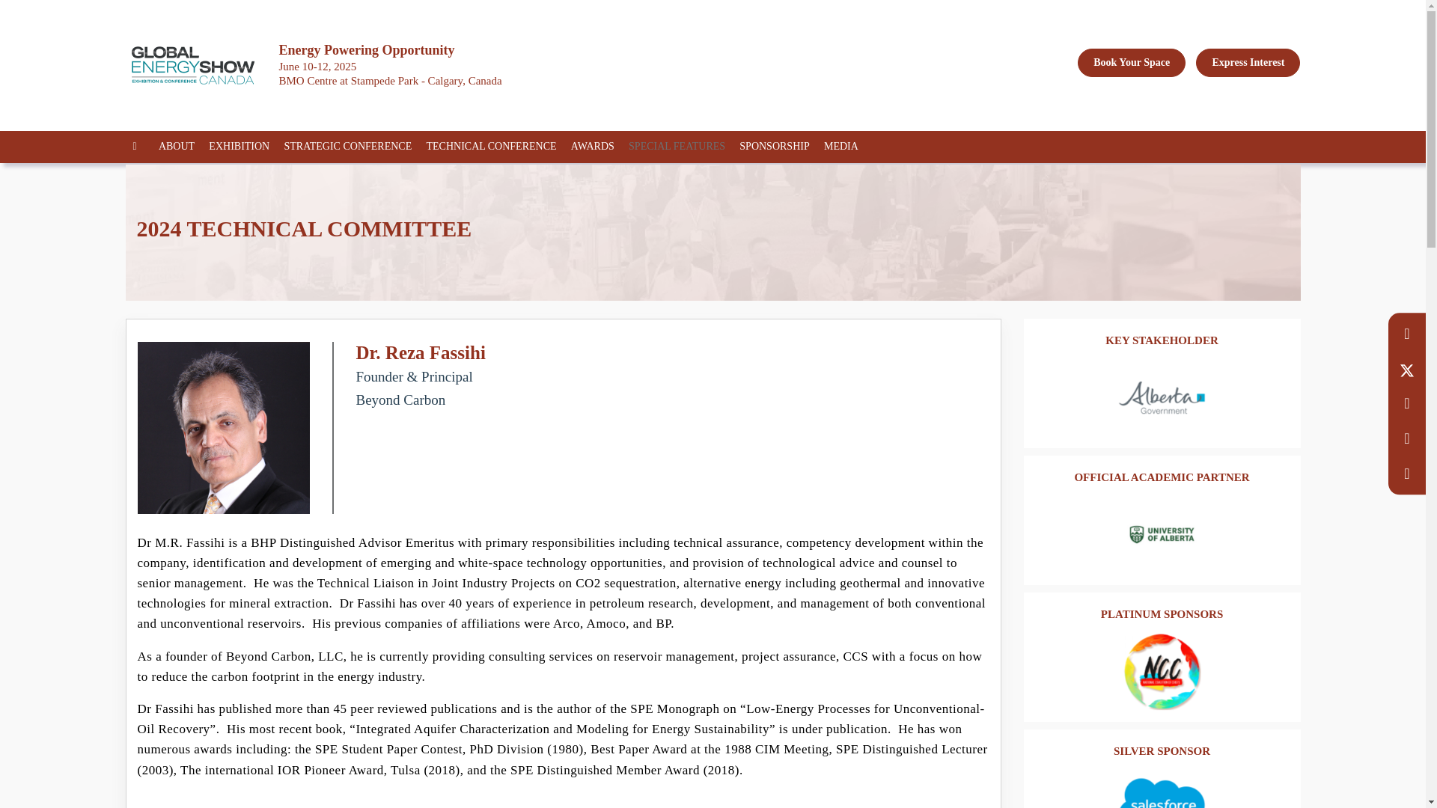 This screenshot has height=808, width=1437. What do you see at coordinates (597, 147) in the screenshot?
I see `AWARDS` at bounding box center [597, 147].